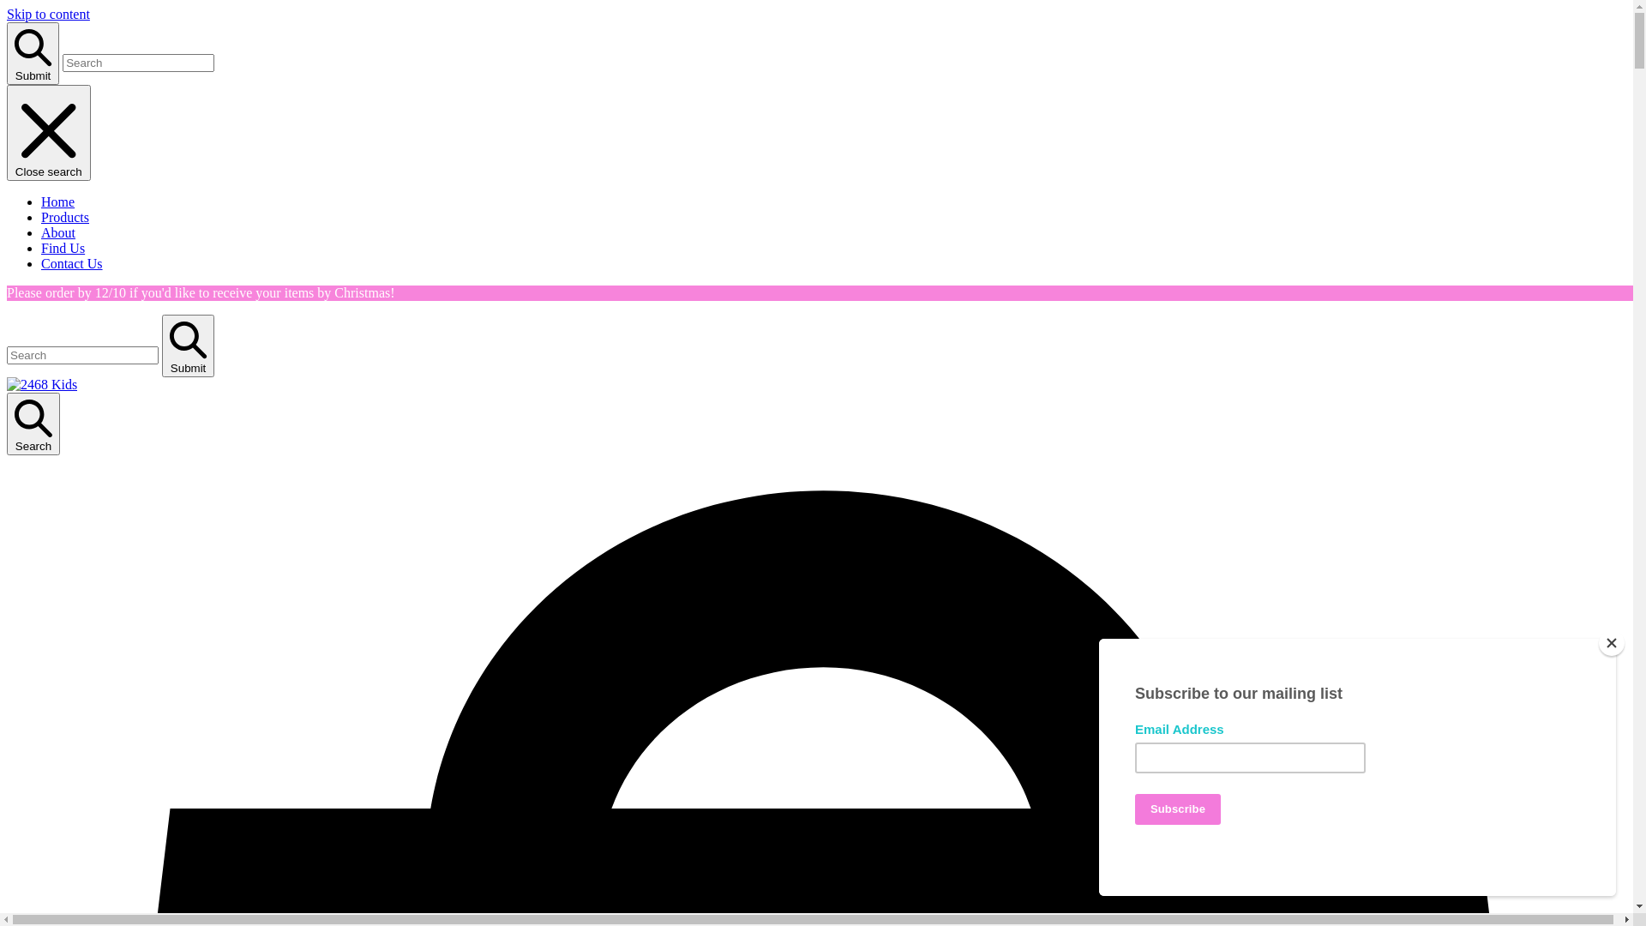 This screenshot has width=1646, height=926. What do you see at coordinates (33, 53) in the screenshot?
I see `Submit` at bounding box center [33, 53].